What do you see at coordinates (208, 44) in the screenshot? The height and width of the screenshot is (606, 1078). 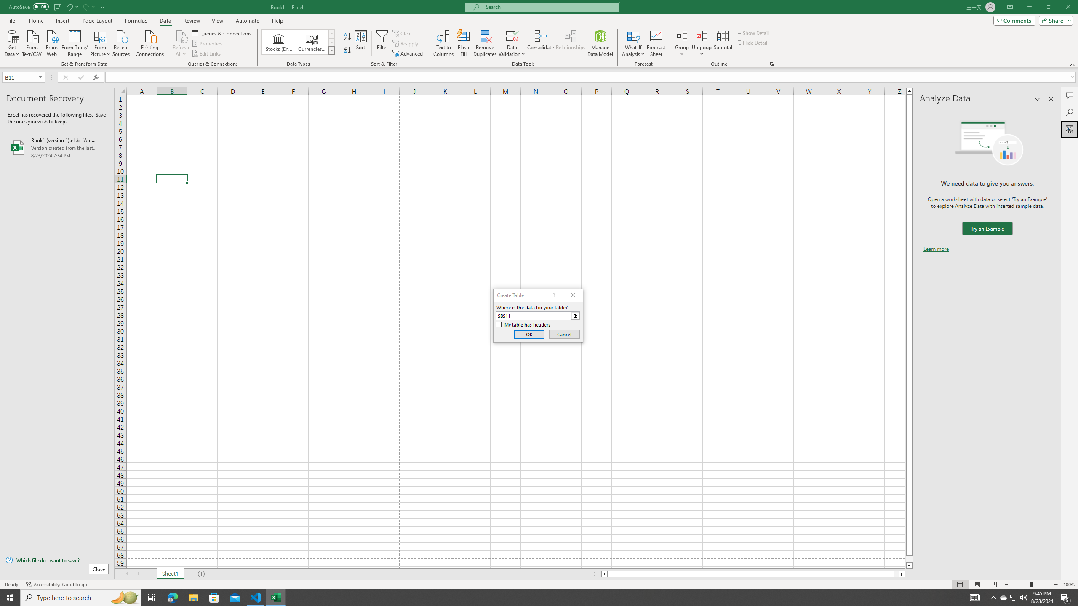 I see `Properties` at bounding box center [208, 44].